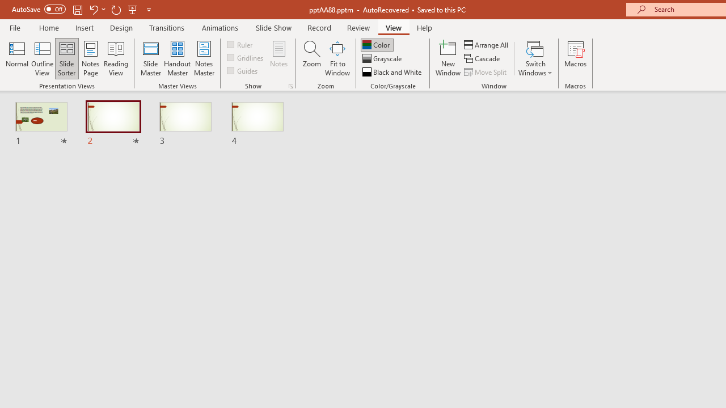 This screenshot has height=408, width=726. I want to click on Outline View, so click(42, 58).